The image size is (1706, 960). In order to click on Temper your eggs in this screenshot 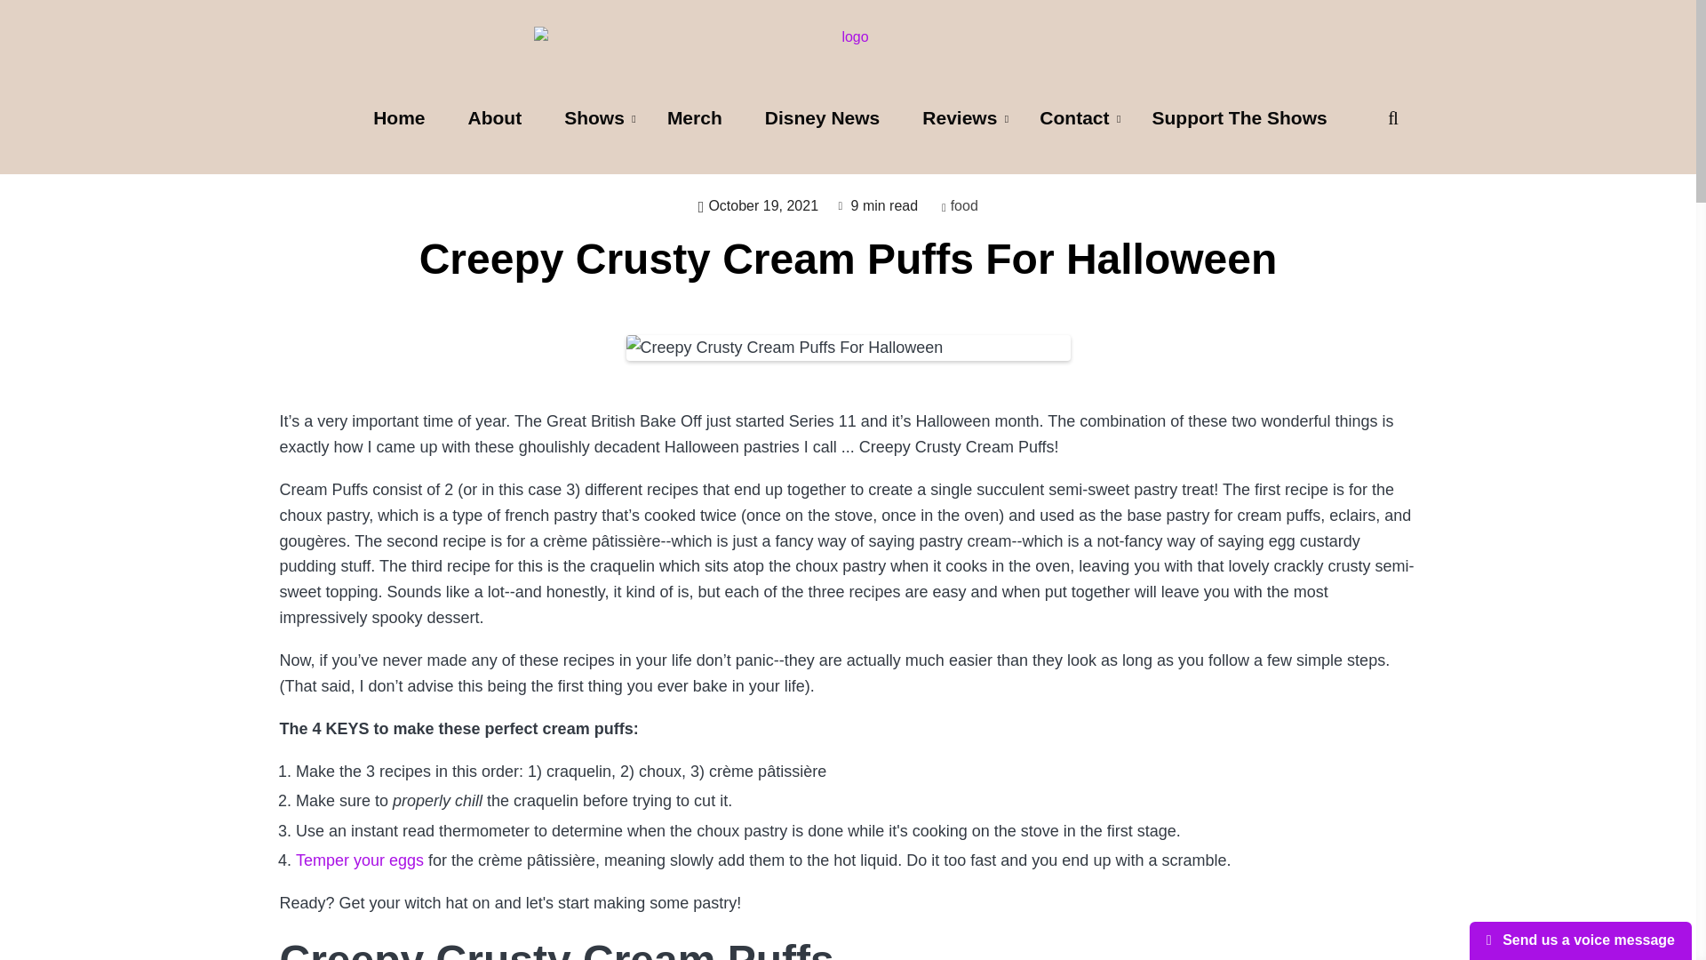, I will do `click(359, 860)`.